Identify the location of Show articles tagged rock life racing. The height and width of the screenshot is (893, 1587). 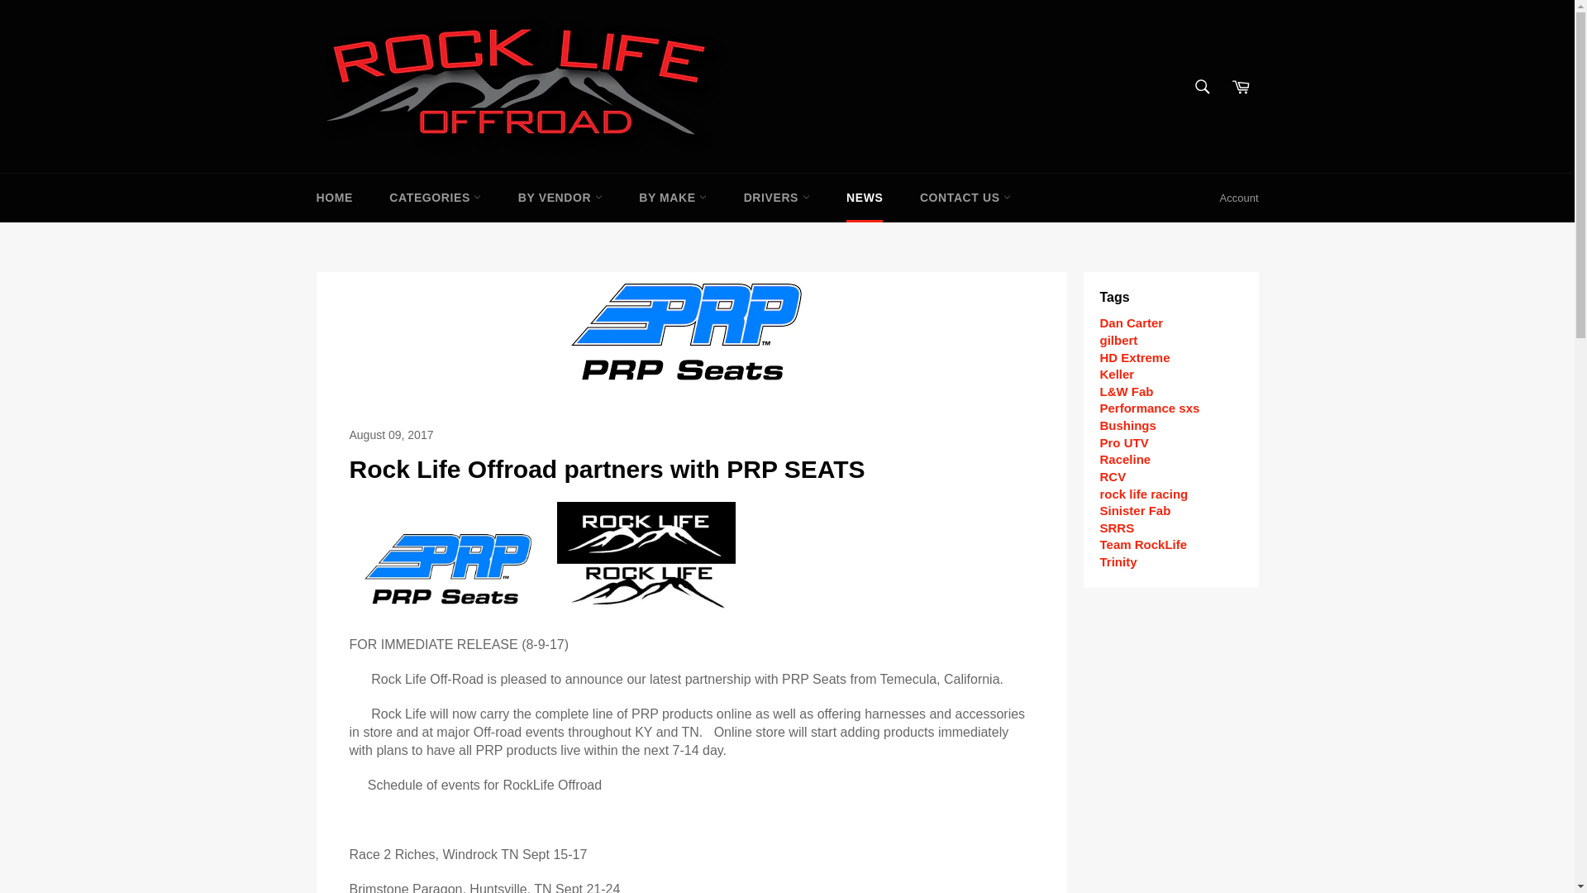
(1143, 493).